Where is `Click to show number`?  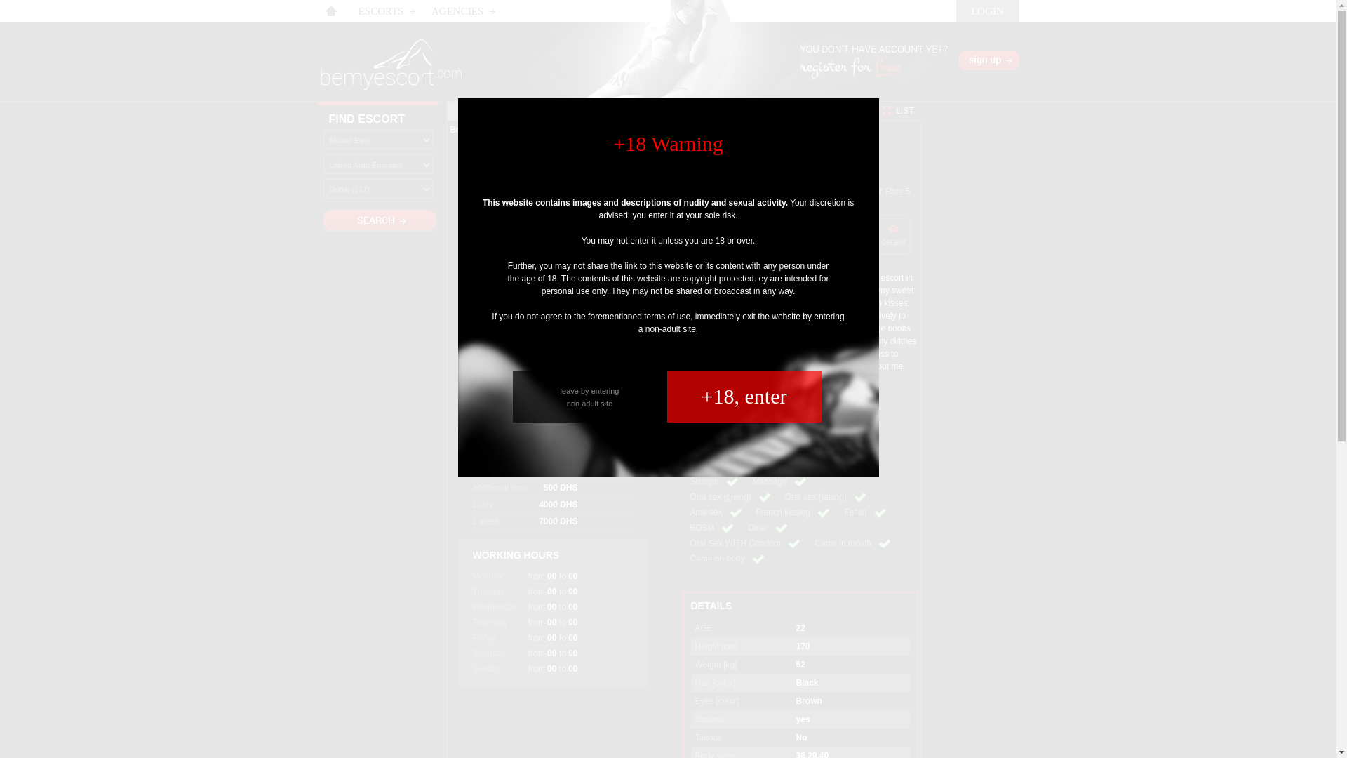
Click to show number is located at coordinates (745, 420).